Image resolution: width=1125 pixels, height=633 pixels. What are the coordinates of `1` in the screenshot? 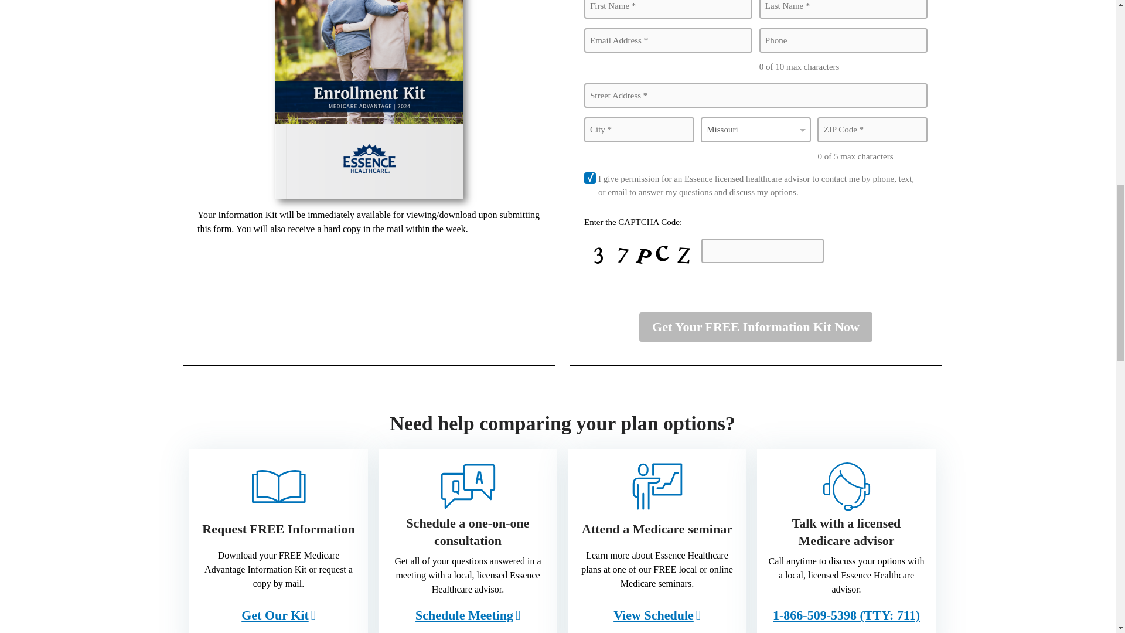 It's located at (589, 178).